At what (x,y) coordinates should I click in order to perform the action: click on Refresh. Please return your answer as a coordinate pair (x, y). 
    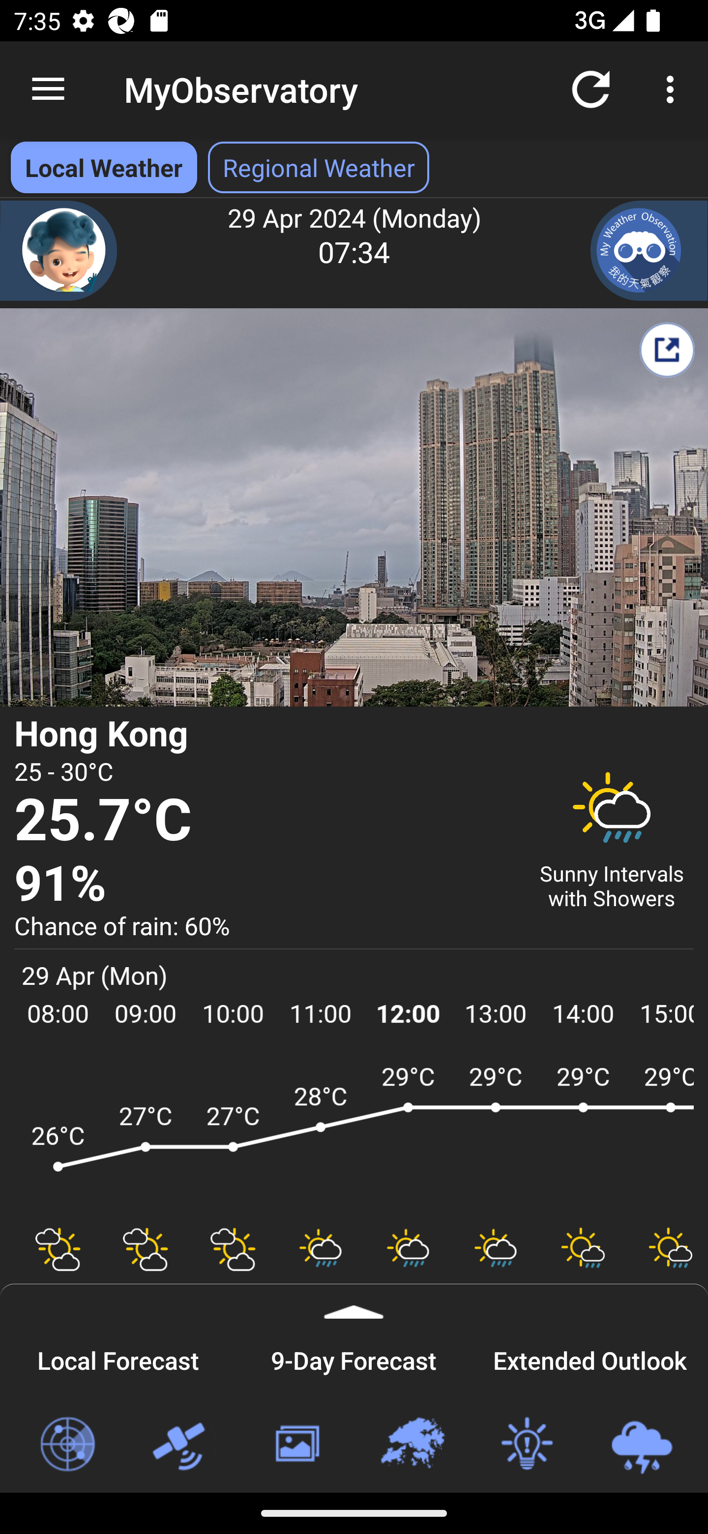
    Looking at the image, I should click on (591, 88).